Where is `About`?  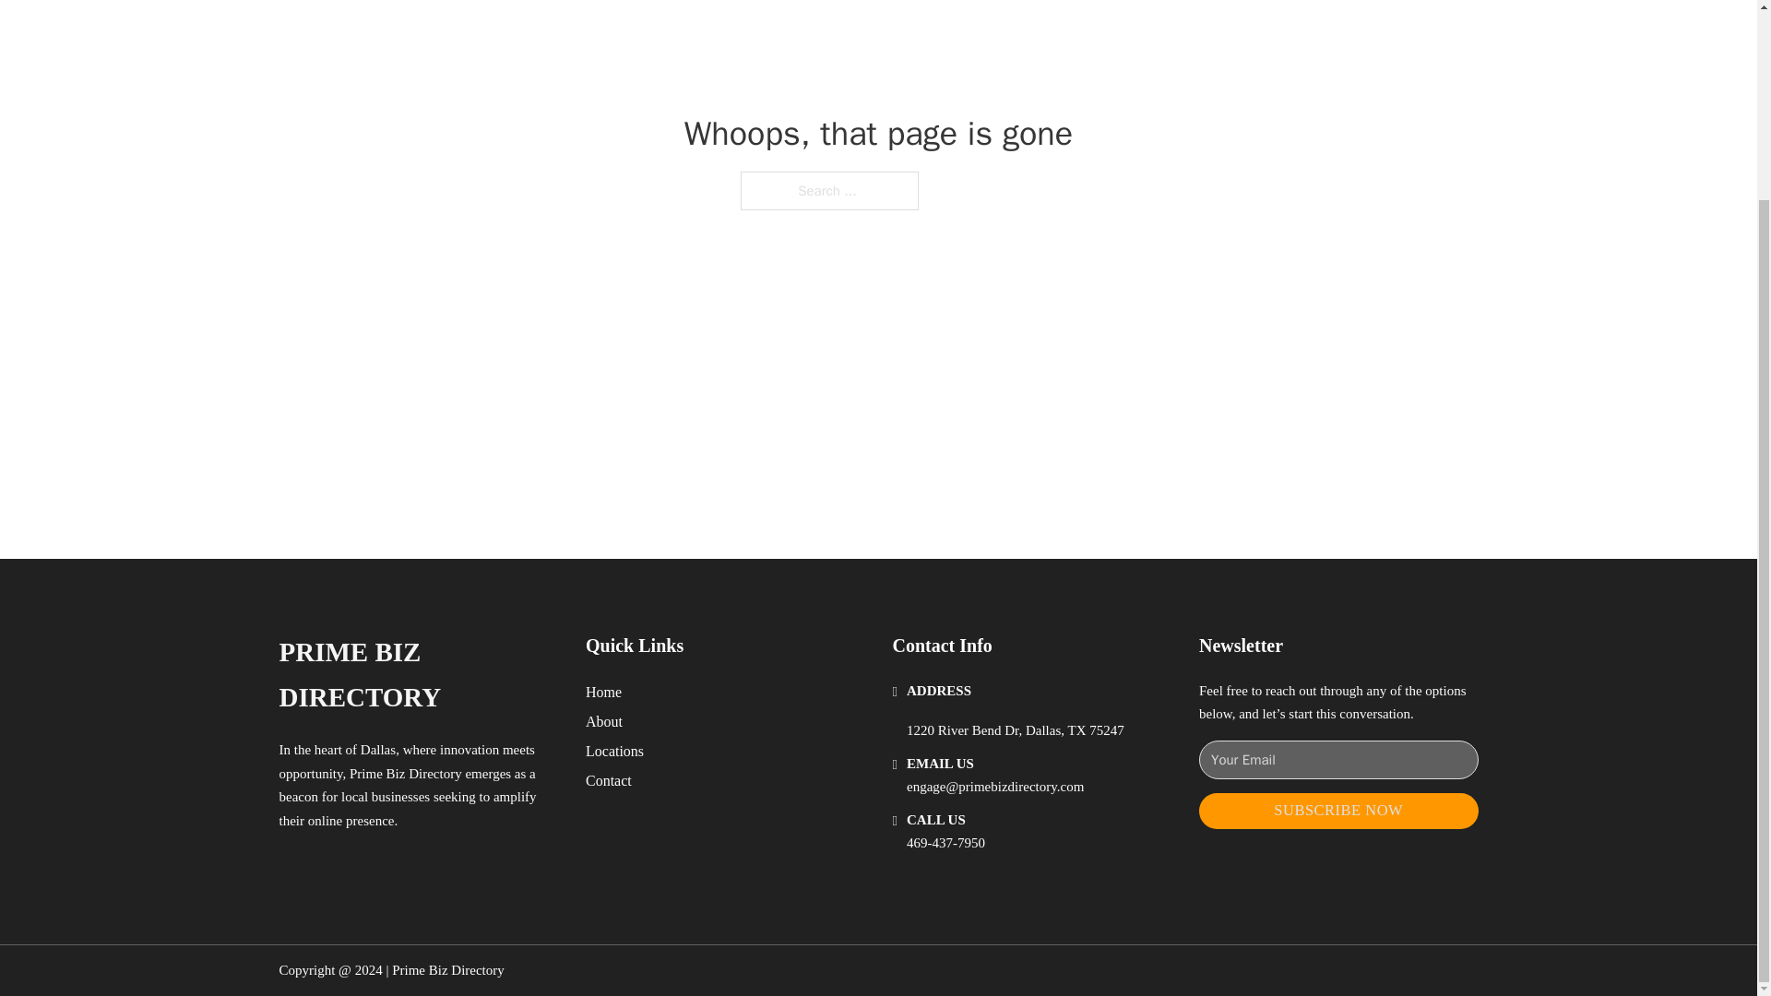 About is located at coordinates (604, 721).